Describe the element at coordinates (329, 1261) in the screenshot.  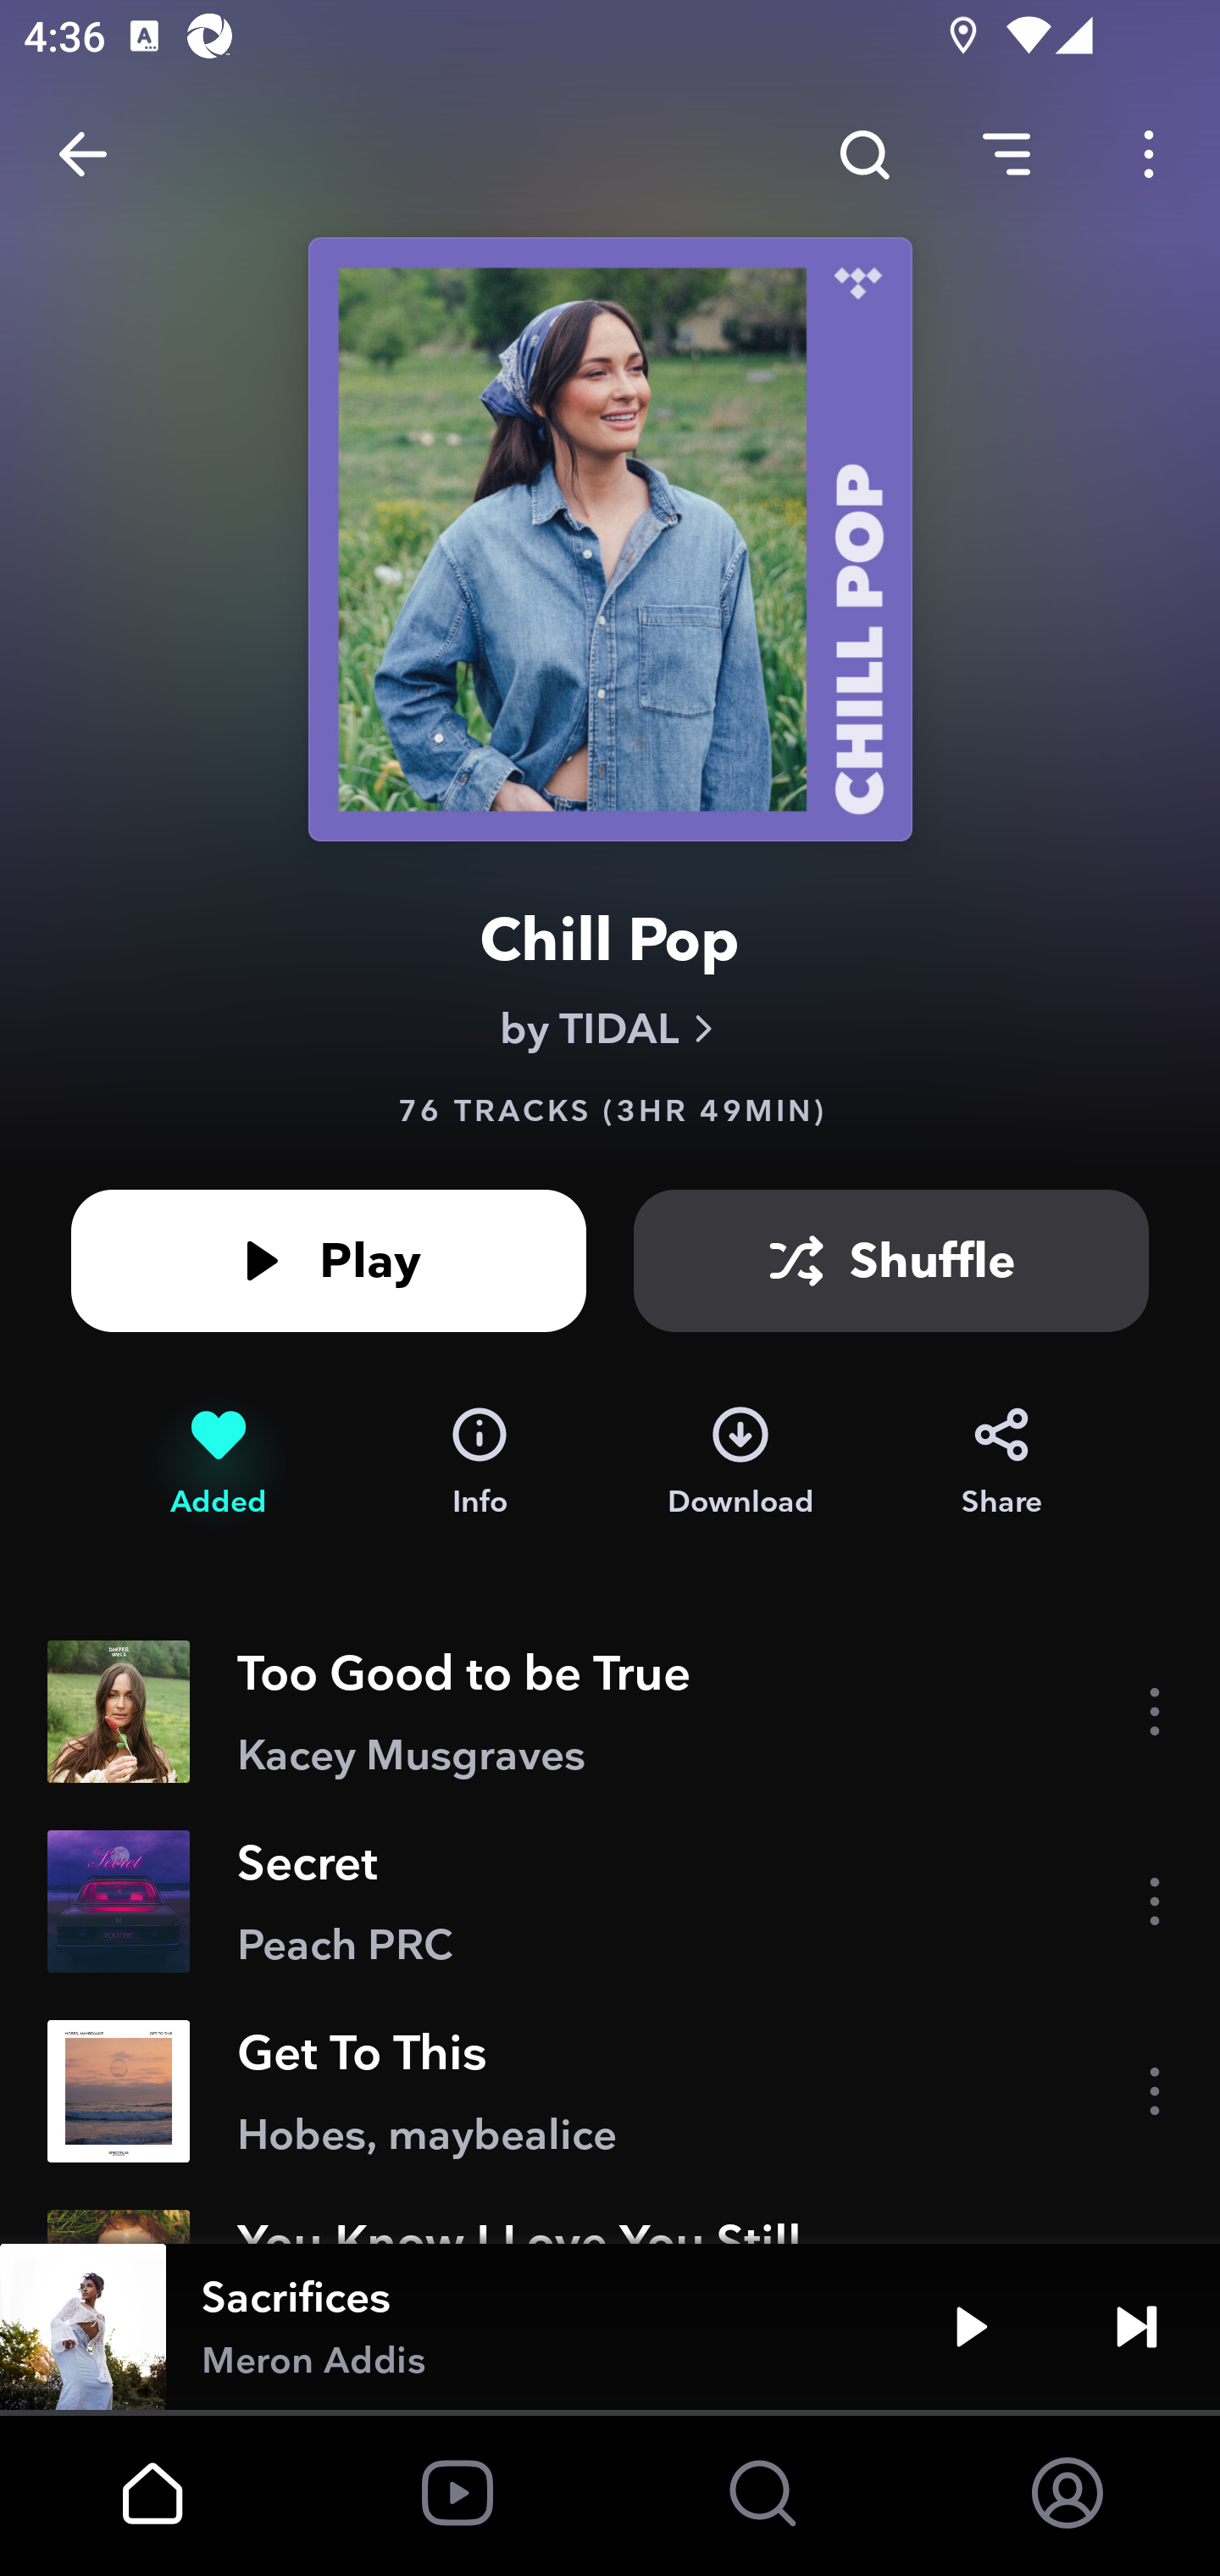
I see `Play` at that location.